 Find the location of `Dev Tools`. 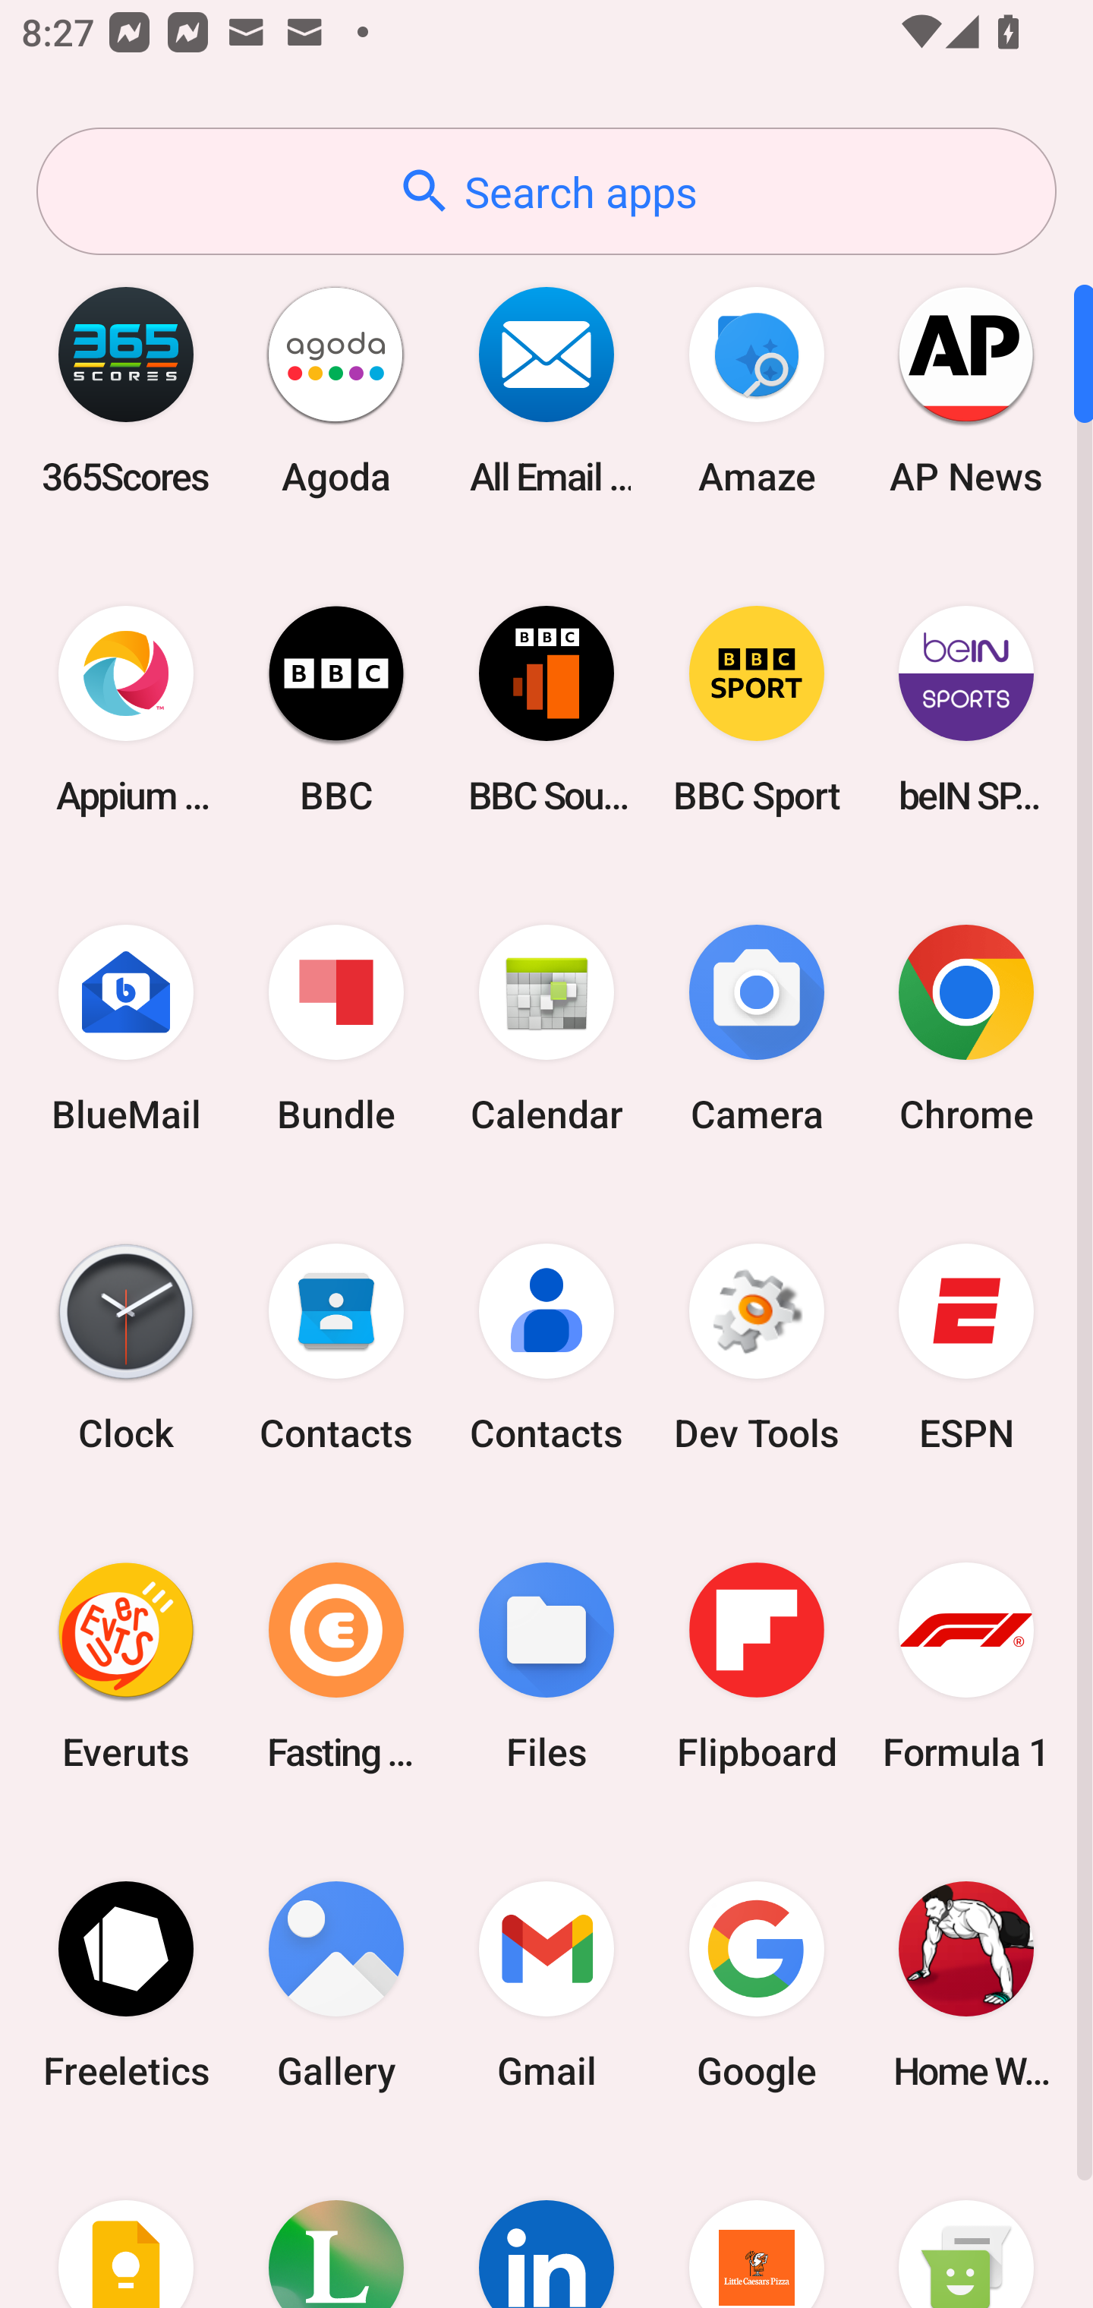

Dev Tools is located at coordinates (756, 1348).